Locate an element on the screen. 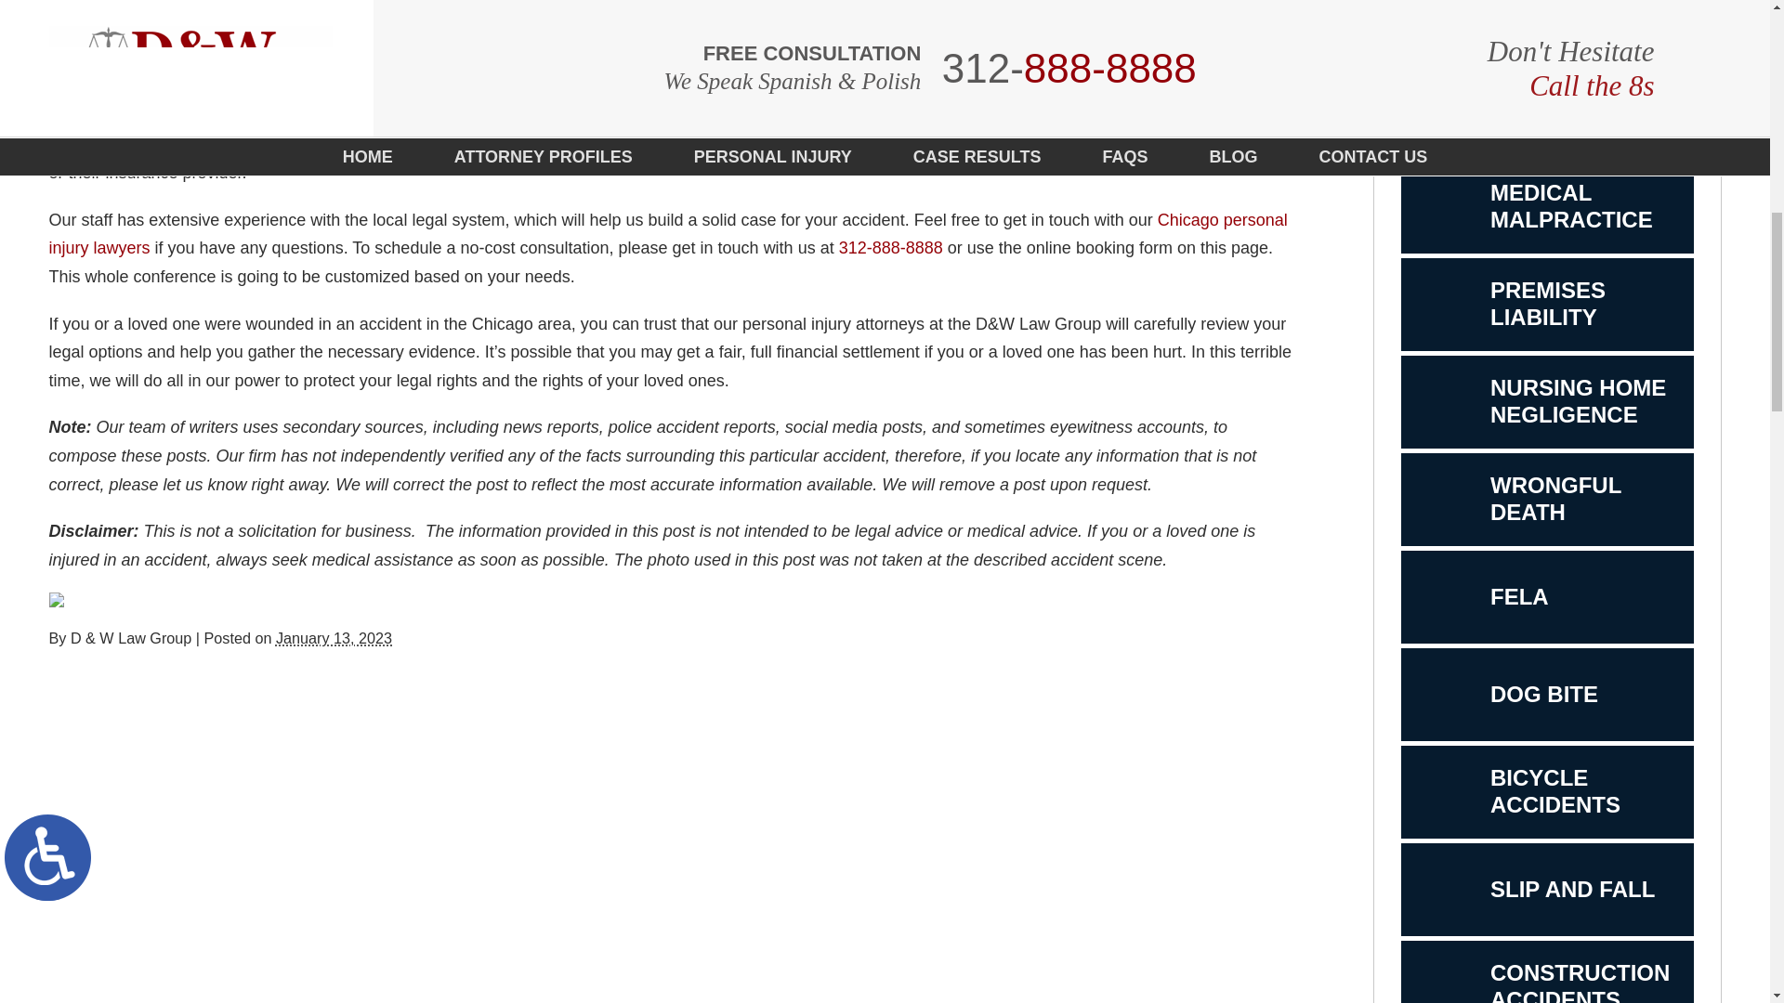 This screenshot has height=1003, width=1784. Chicago personal injury lawyers is located at coordinates (334, 637).